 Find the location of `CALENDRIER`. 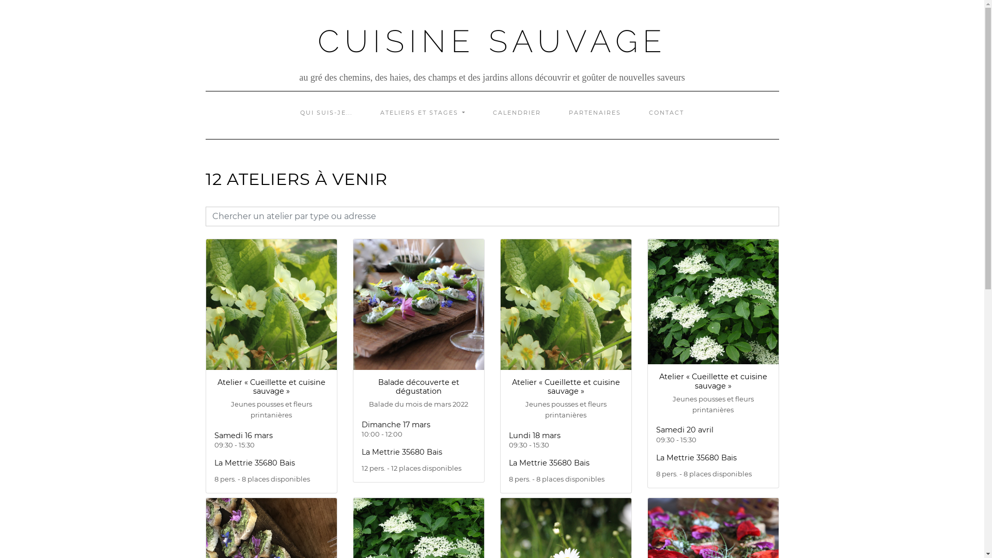

CALENDRIER is located at coordinates (517, 113).